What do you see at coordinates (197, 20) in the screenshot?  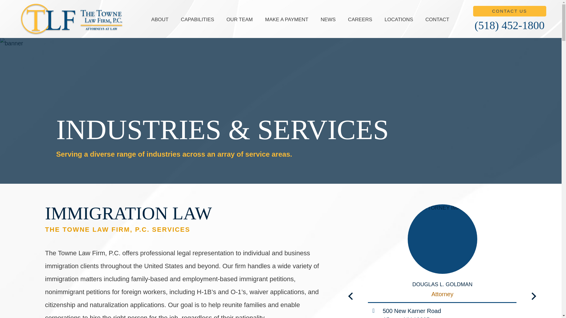 I see `CAPABILITIES` at bounding box center [197, 20].